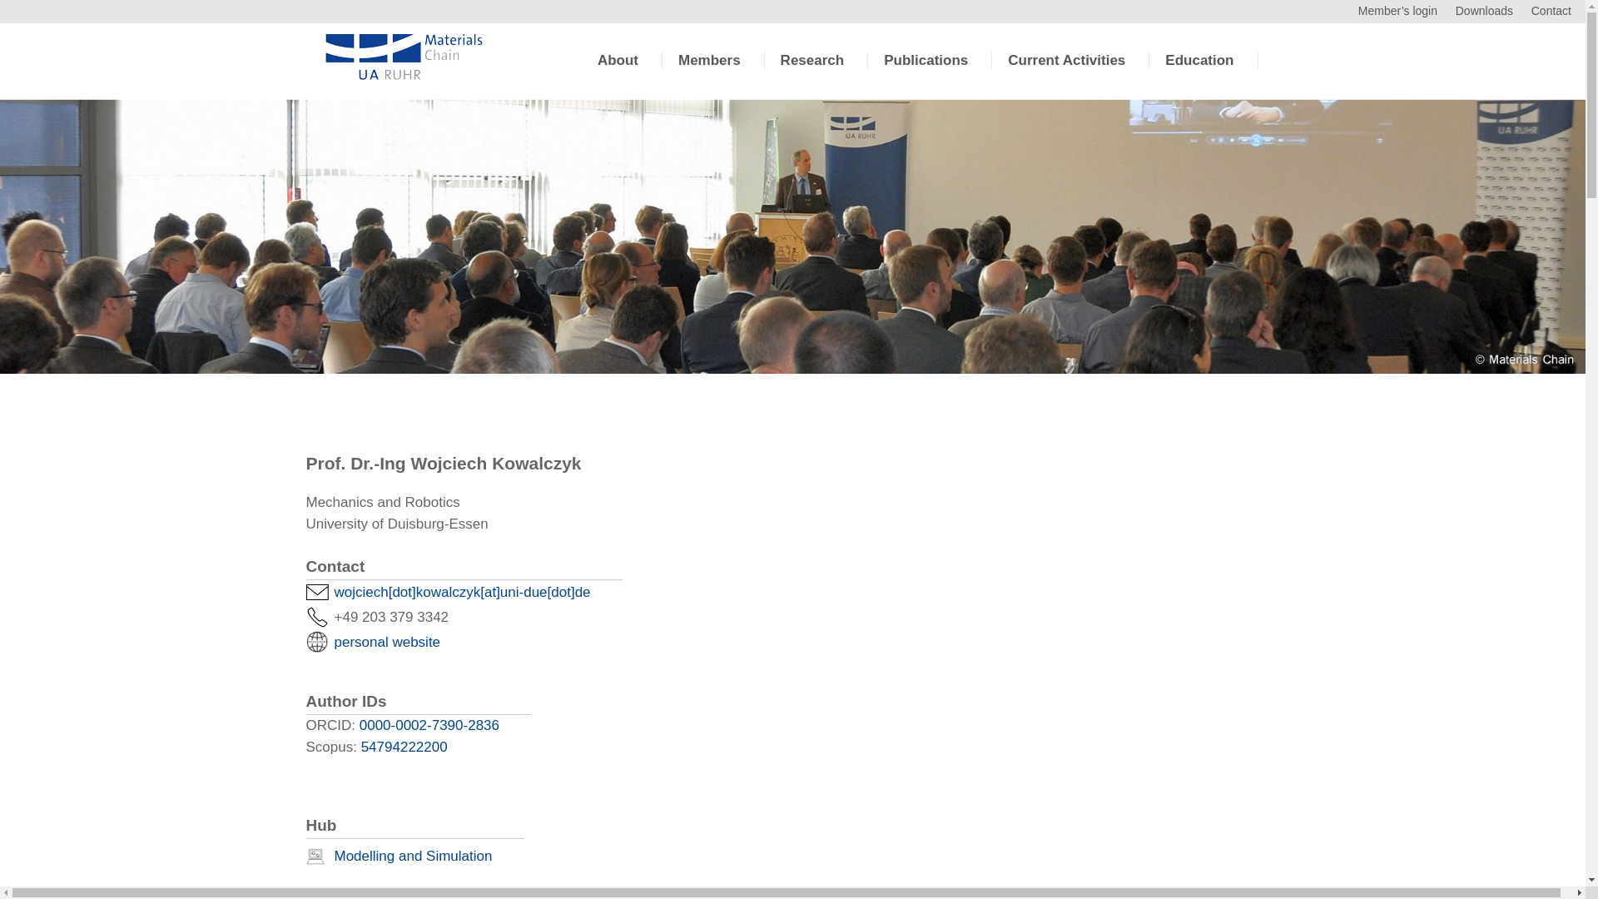 This screenshot has width=1598, height=899. I want to click on Downloads, so click(1485, 10).